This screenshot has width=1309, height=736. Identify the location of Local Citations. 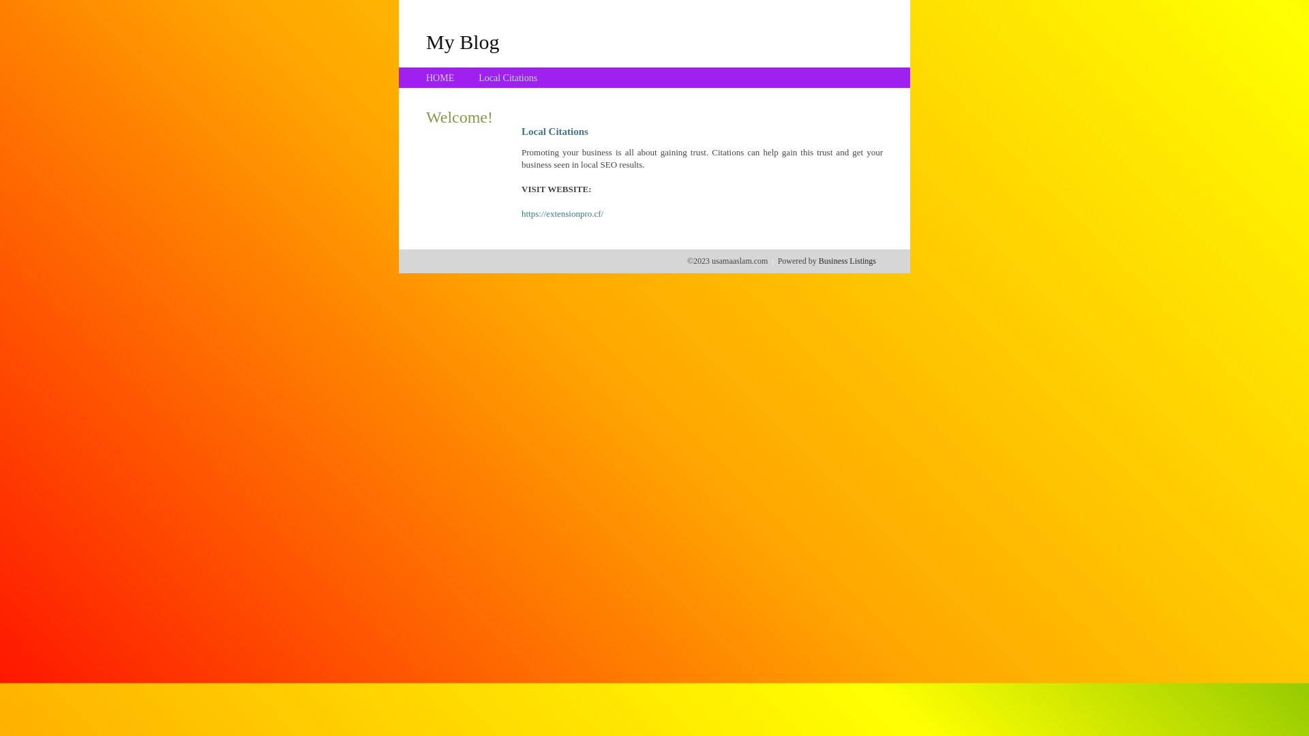
(508, 78).